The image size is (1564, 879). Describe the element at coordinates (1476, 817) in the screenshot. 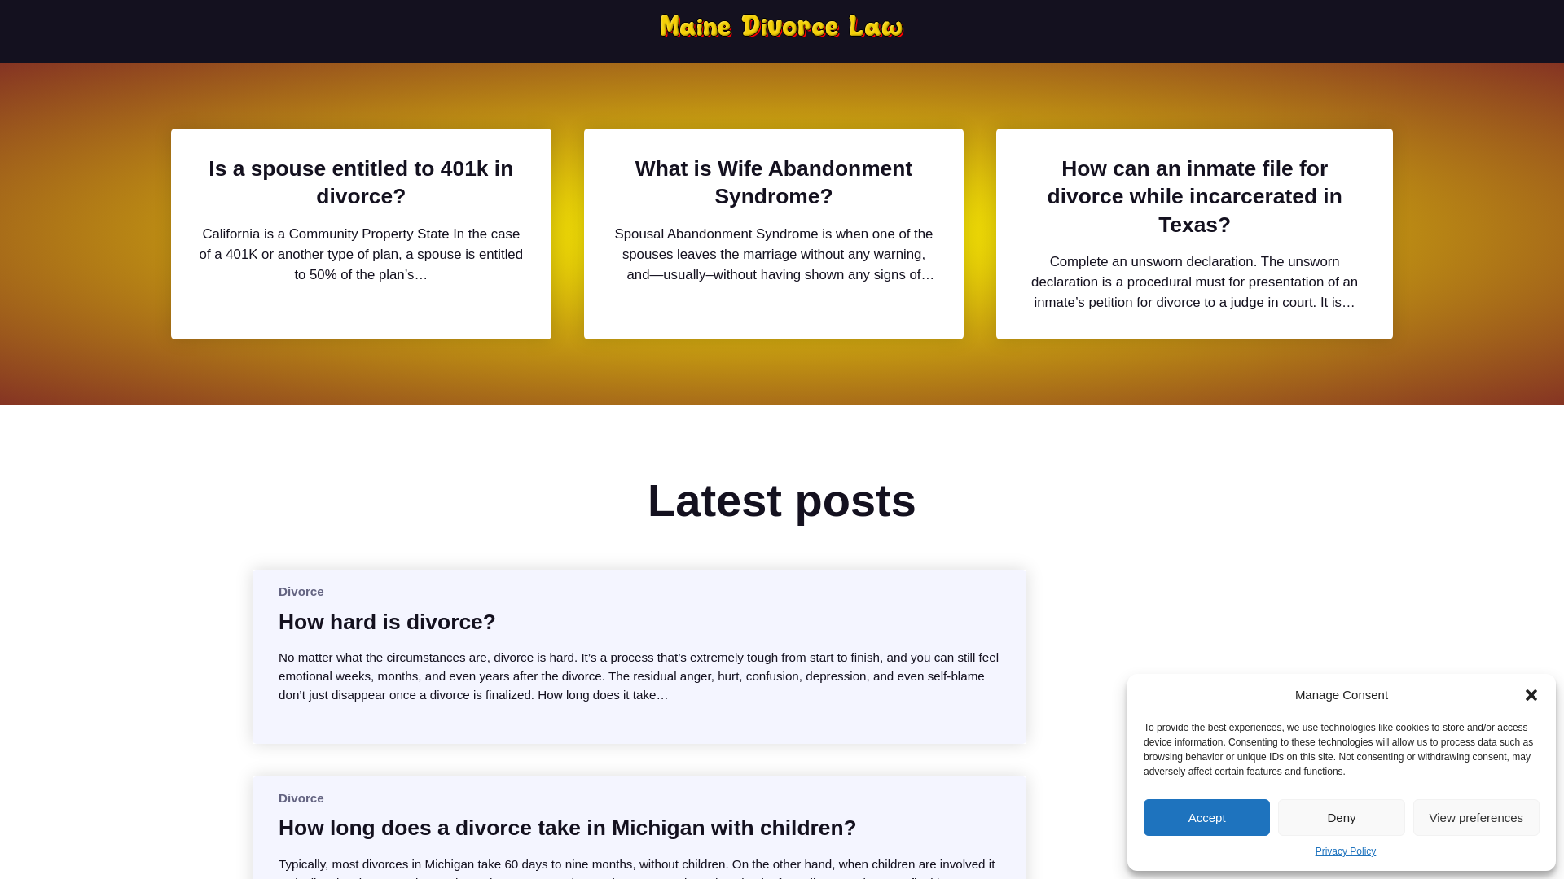

I see `View preferences` at that location.